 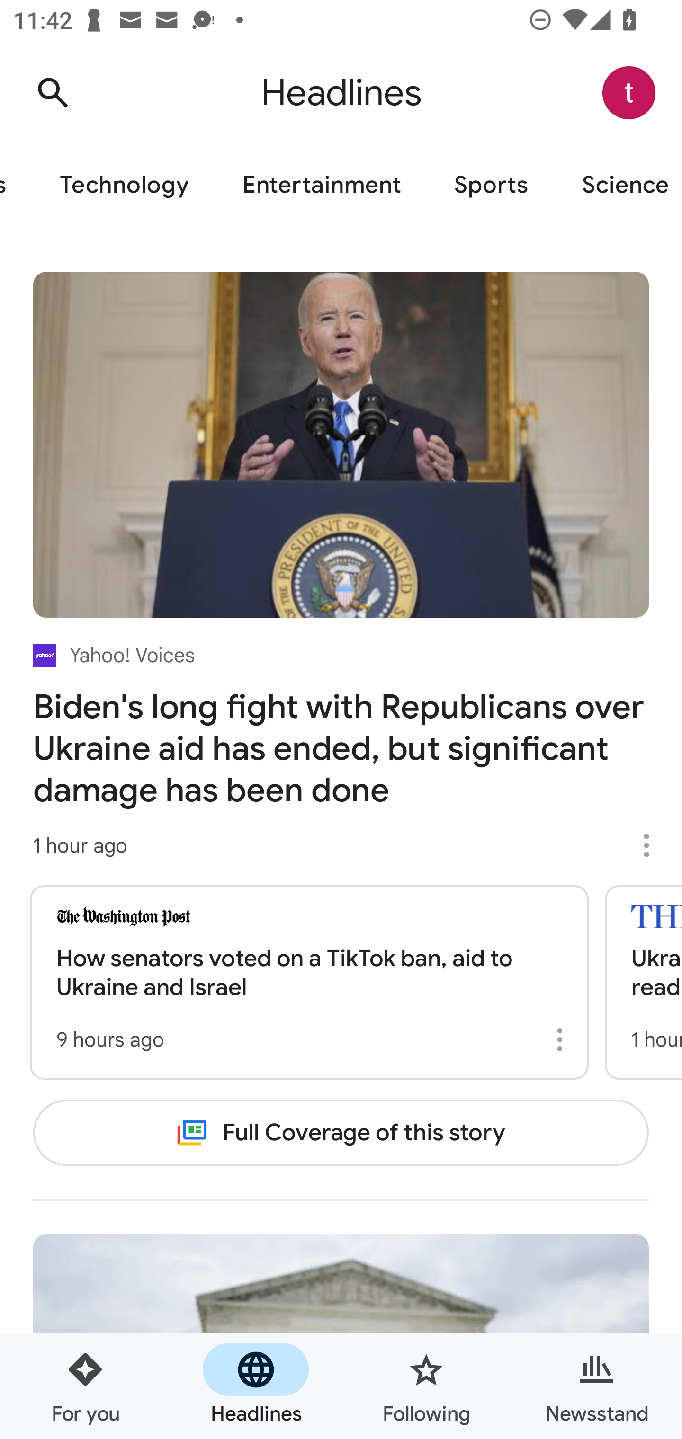 What do you see at coordinates (619, 186) in the screenshot?
I see `Science` at bounding box center [619, 186].